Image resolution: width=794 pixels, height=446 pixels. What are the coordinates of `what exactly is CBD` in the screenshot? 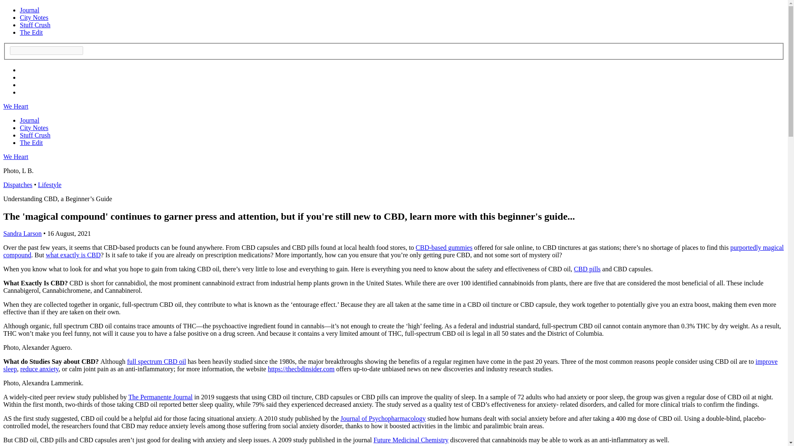 It's located at (73, 255).